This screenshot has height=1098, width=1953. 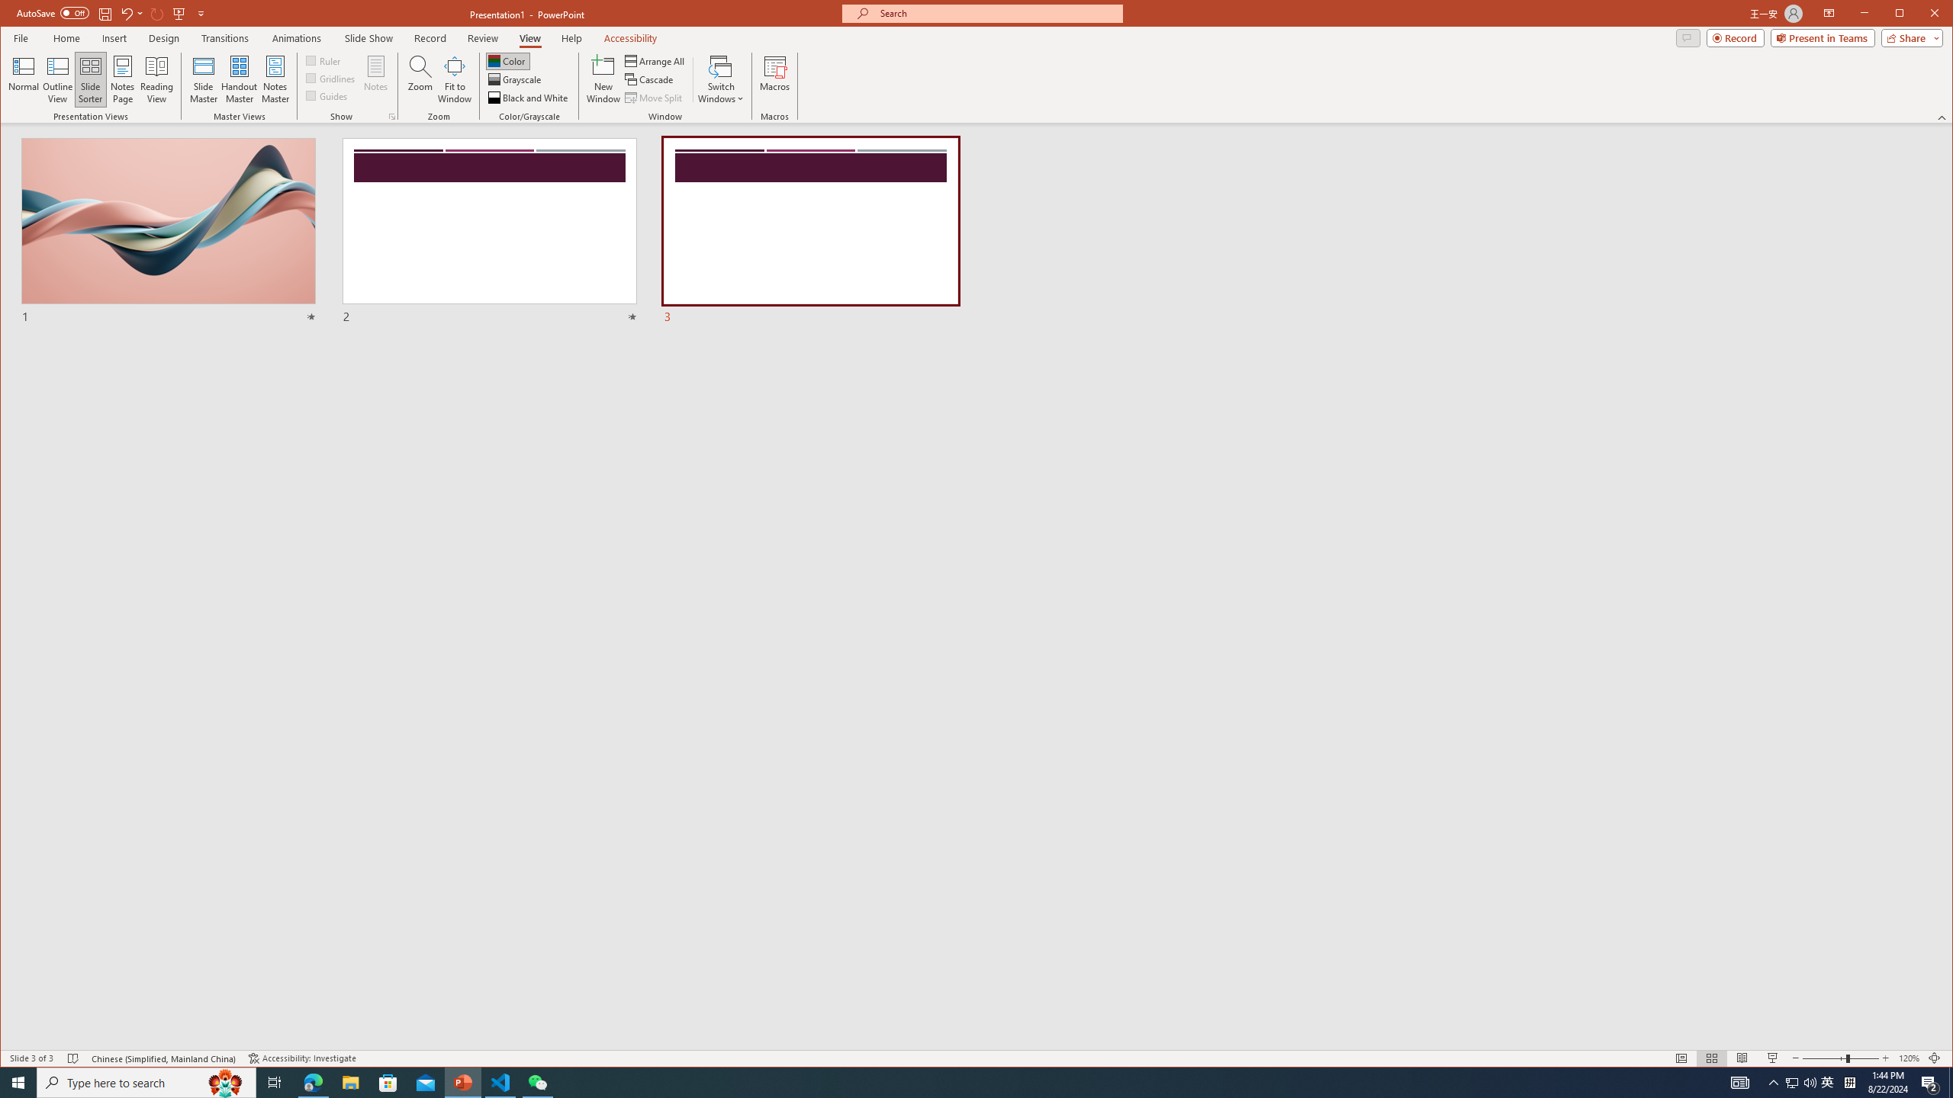 I want to click on Zoom 120%, so click(x=1909, y=1058).